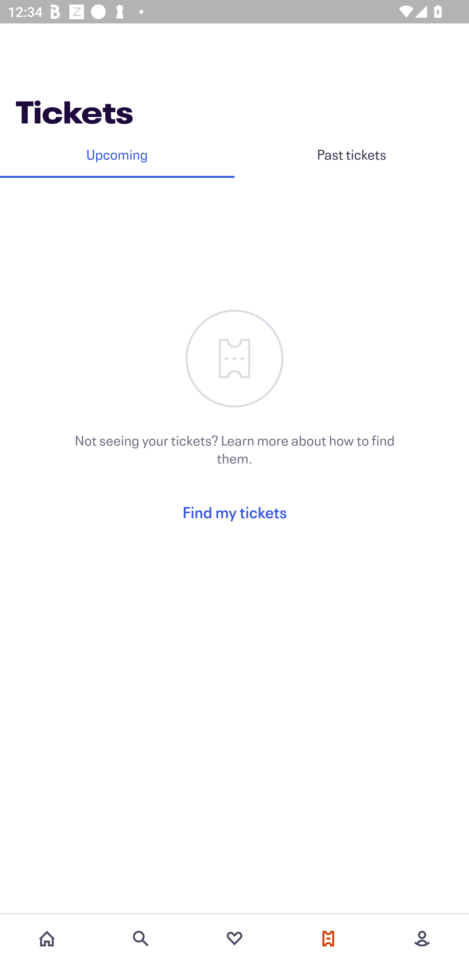 The height and width of the screenshot is (964, 469). I want to click on Find my tickets, so click(234, 512).